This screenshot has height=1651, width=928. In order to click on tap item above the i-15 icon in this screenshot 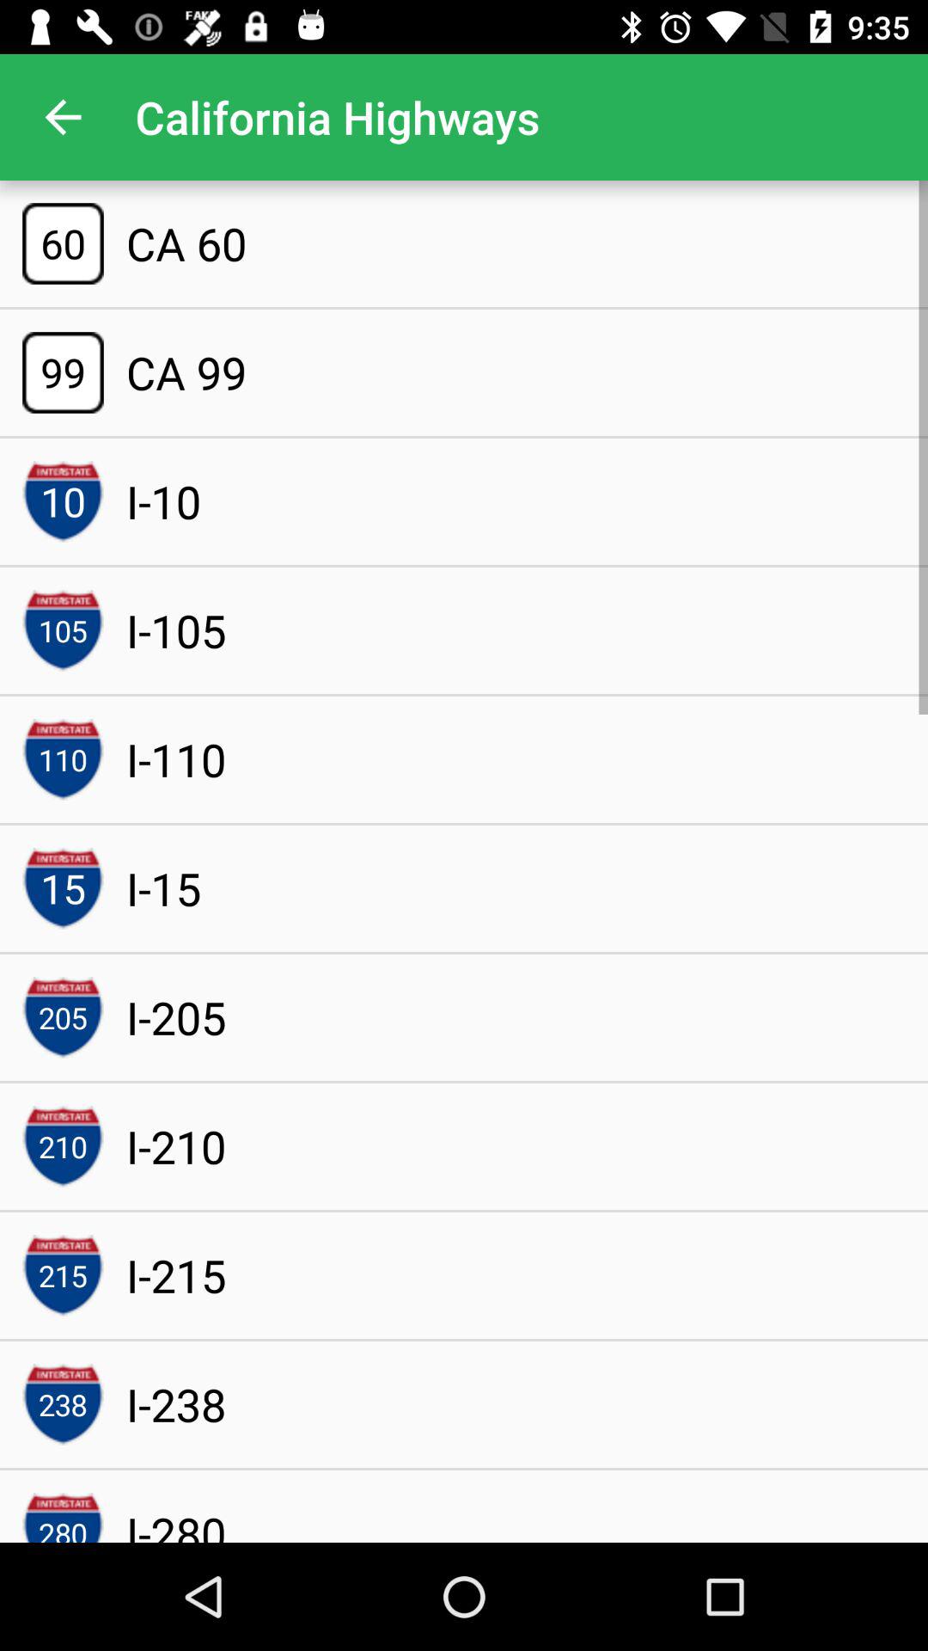, I will do `click(175, 759)`.